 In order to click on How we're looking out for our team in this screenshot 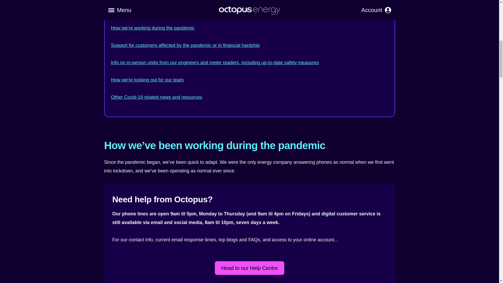, I will do `click(147, 80)`.